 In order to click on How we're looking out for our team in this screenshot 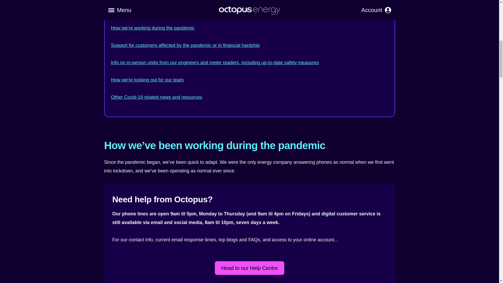, I will do `click(147, 80)`.